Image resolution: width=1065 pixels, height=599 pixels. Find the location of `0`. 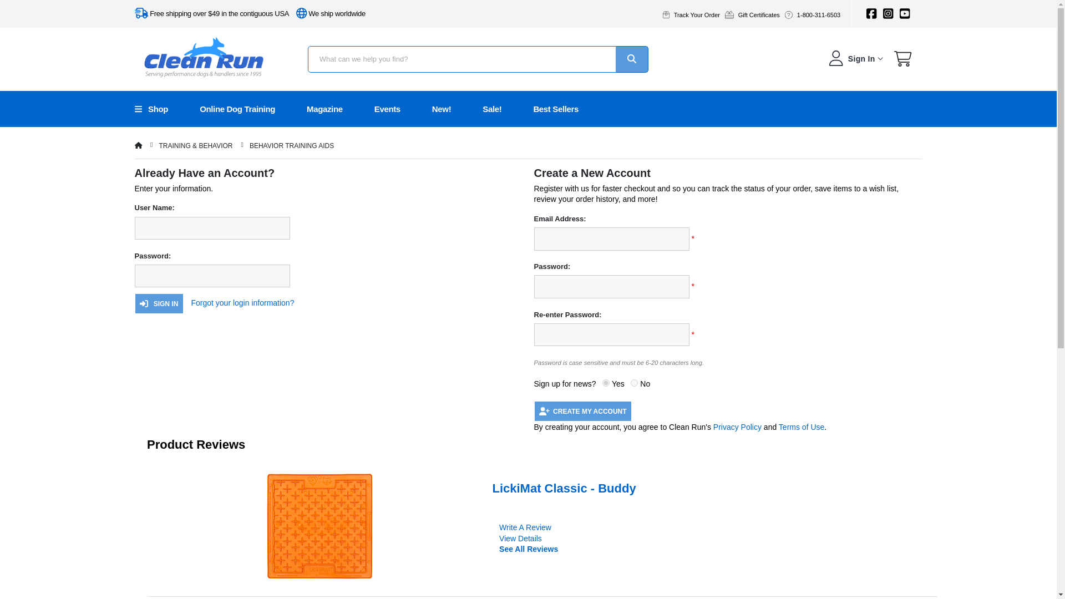

0 is located at coordinates (634, 383).